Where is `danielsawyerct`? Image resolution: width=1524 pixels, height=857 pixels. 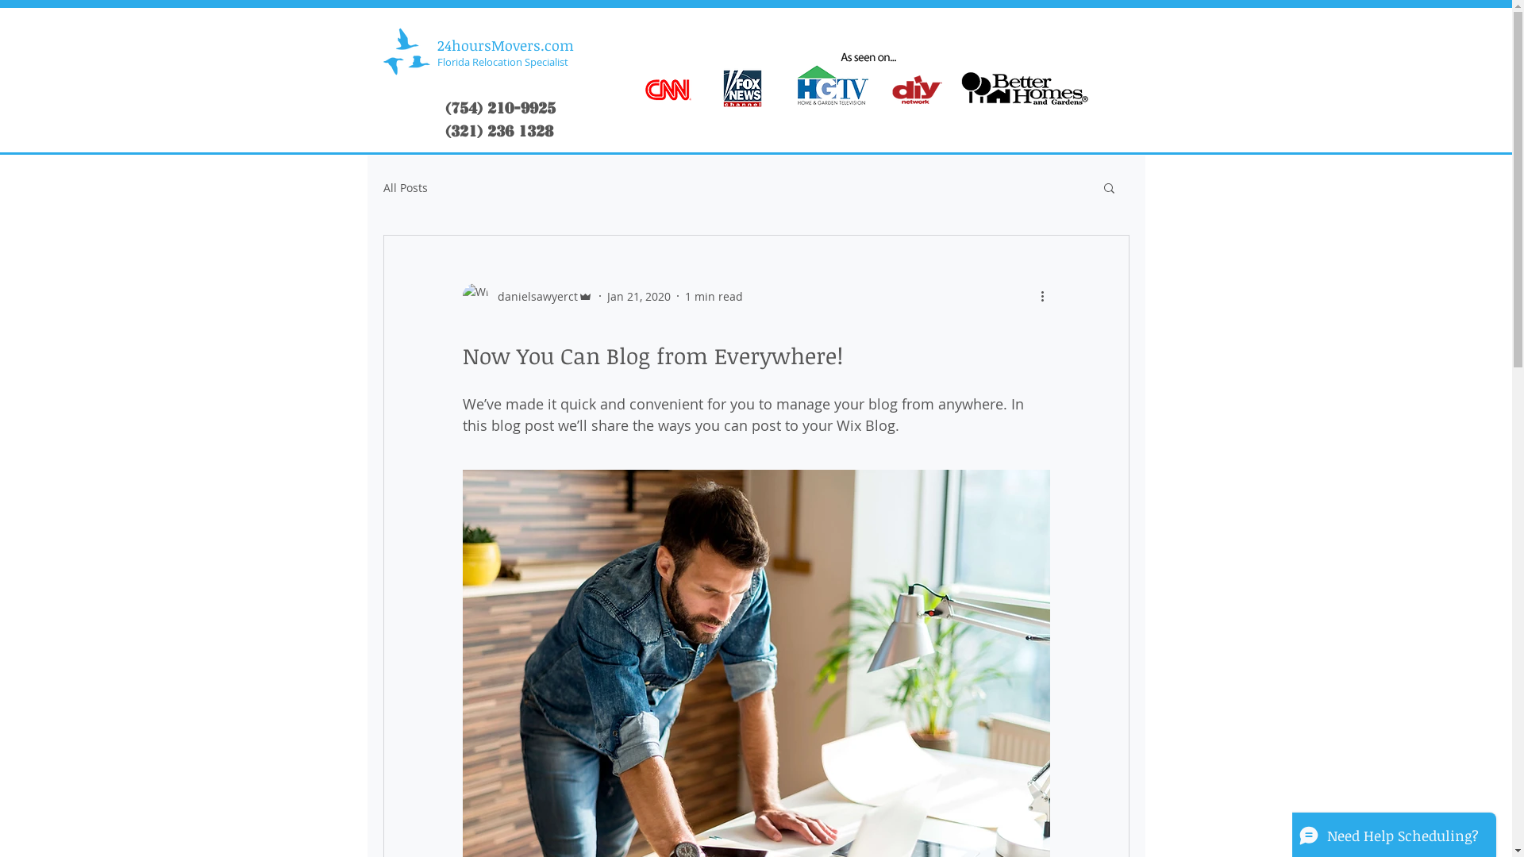 danielsawyerct is located at coordinates (527, 296).